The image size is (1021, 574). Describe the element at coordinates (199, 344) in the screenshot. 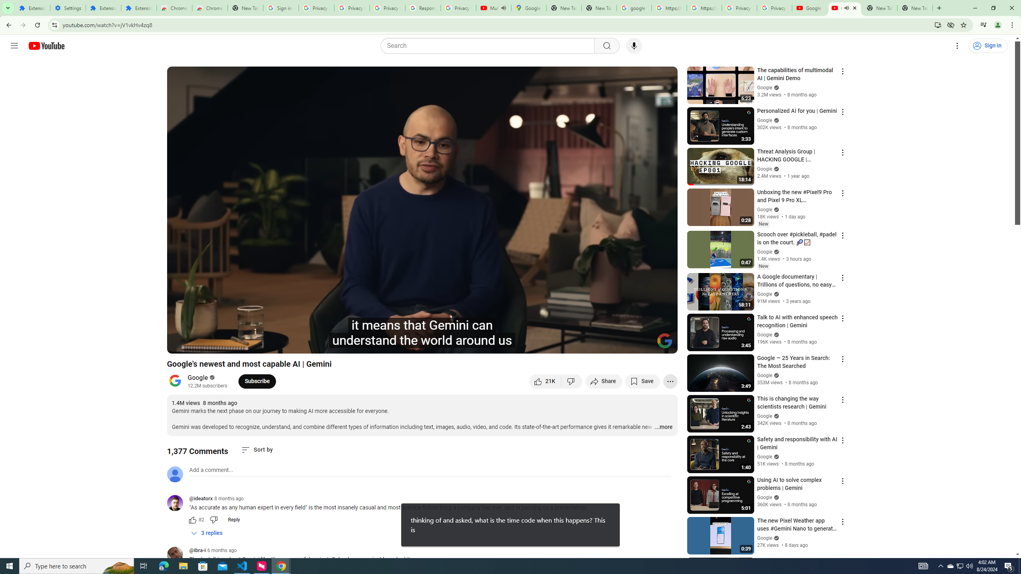

I see `Next (SHIFT+n)` at that location.